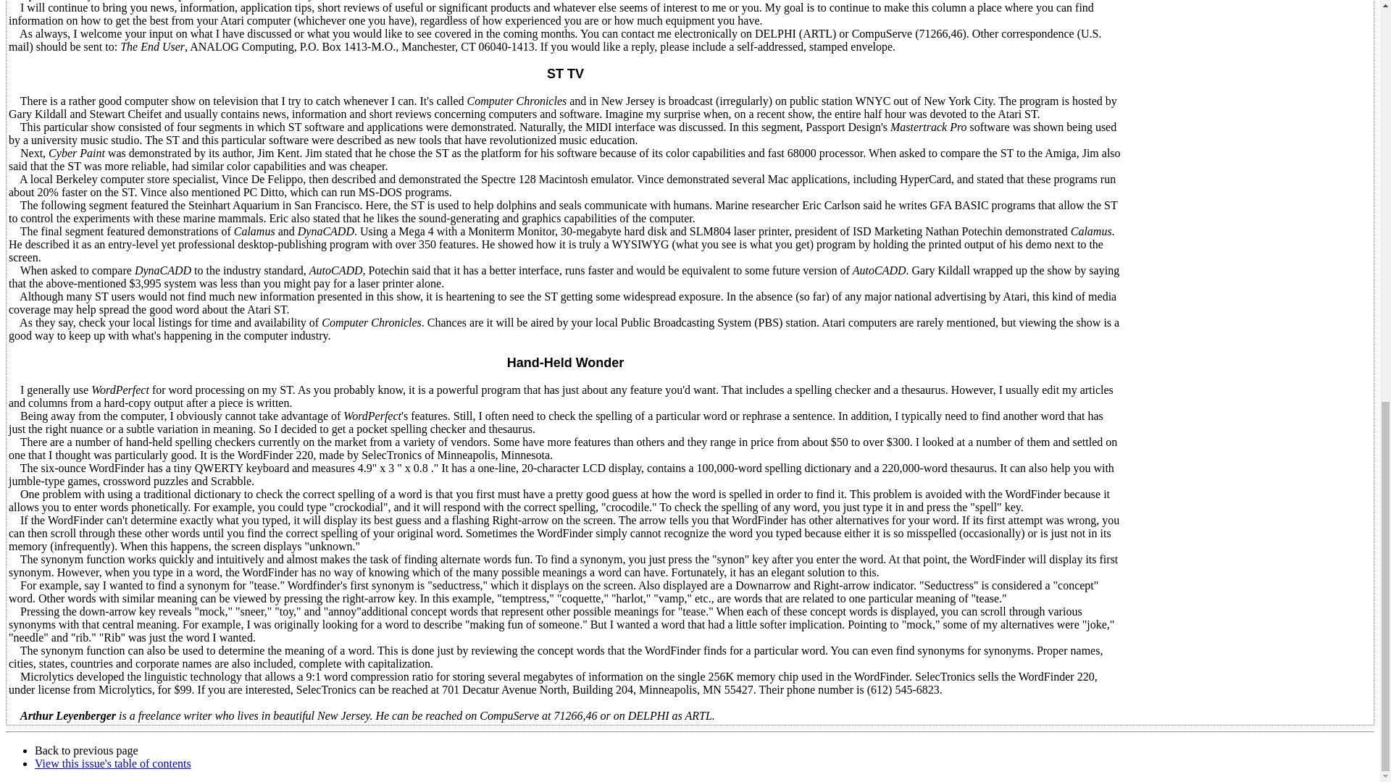  Describe the element at coordinates (86, 750) in the screenshot. I see `Back to previous page` at that location.